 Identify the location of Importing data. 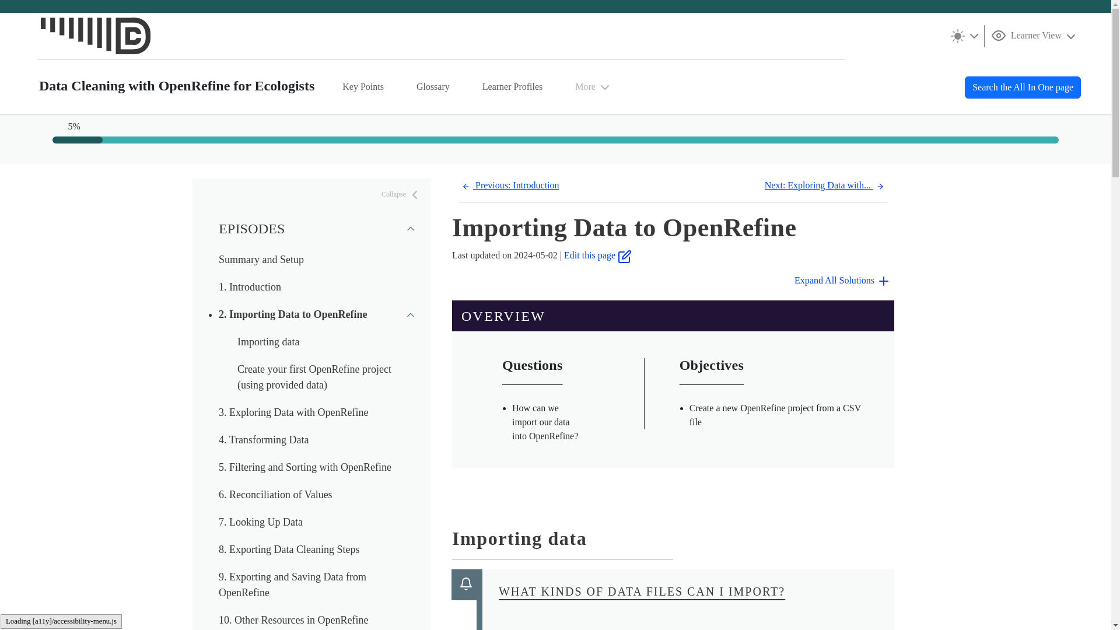
(268, 342).